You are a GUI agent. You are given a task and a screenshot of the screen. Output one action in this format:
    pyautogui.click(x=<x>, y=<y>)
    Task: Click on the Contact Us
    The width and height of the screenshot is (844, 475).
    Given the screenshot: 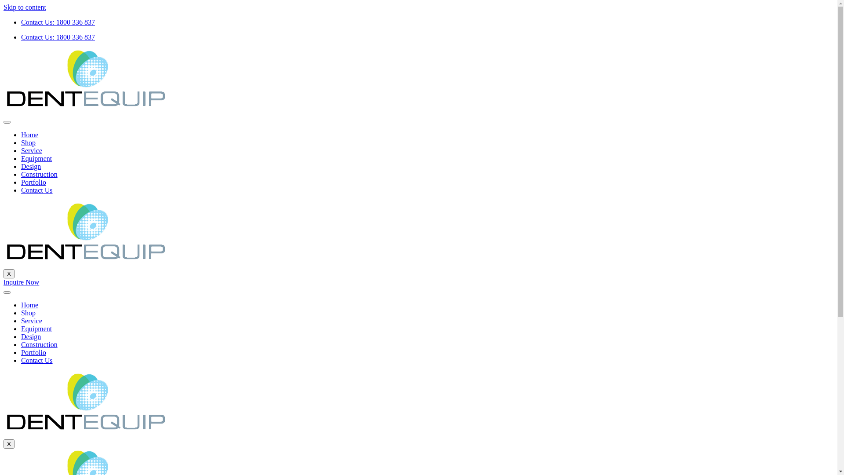 What is the action you would take?
    pyautogui.click(x=37, y=190)
    